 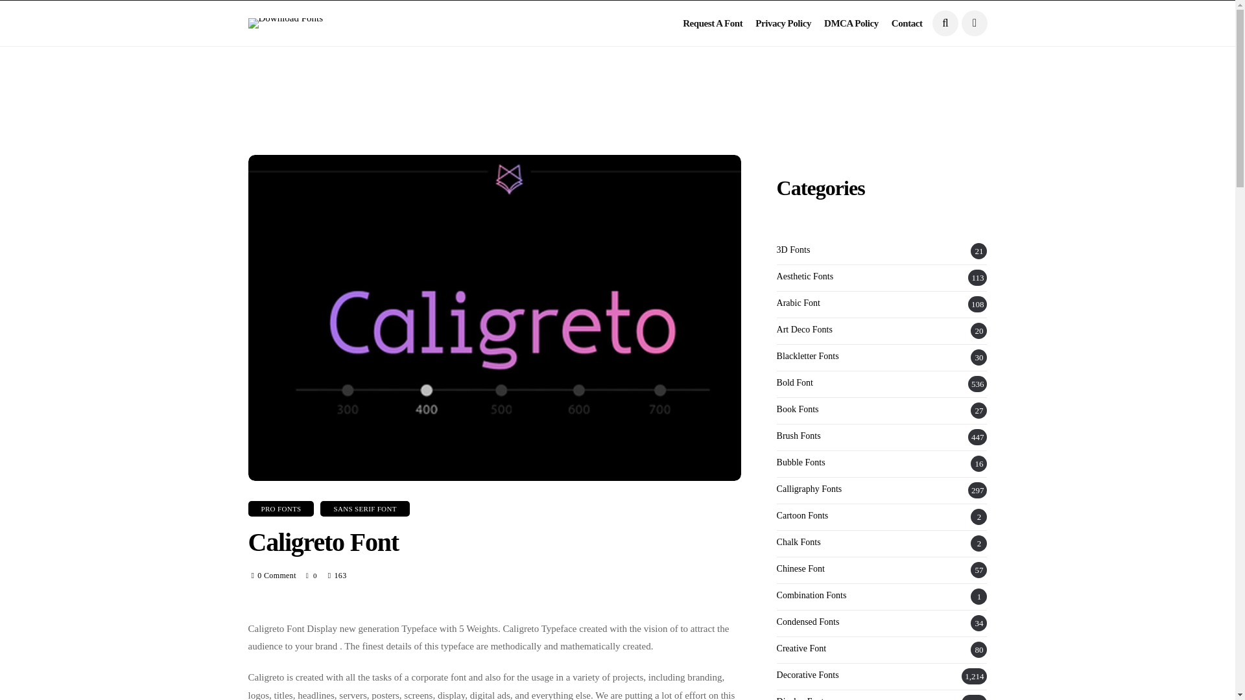 What do you see at coordinates (364, 509) in the screenshot?
I see `SANS SERIF FONT` at bounding box center [364, 509].